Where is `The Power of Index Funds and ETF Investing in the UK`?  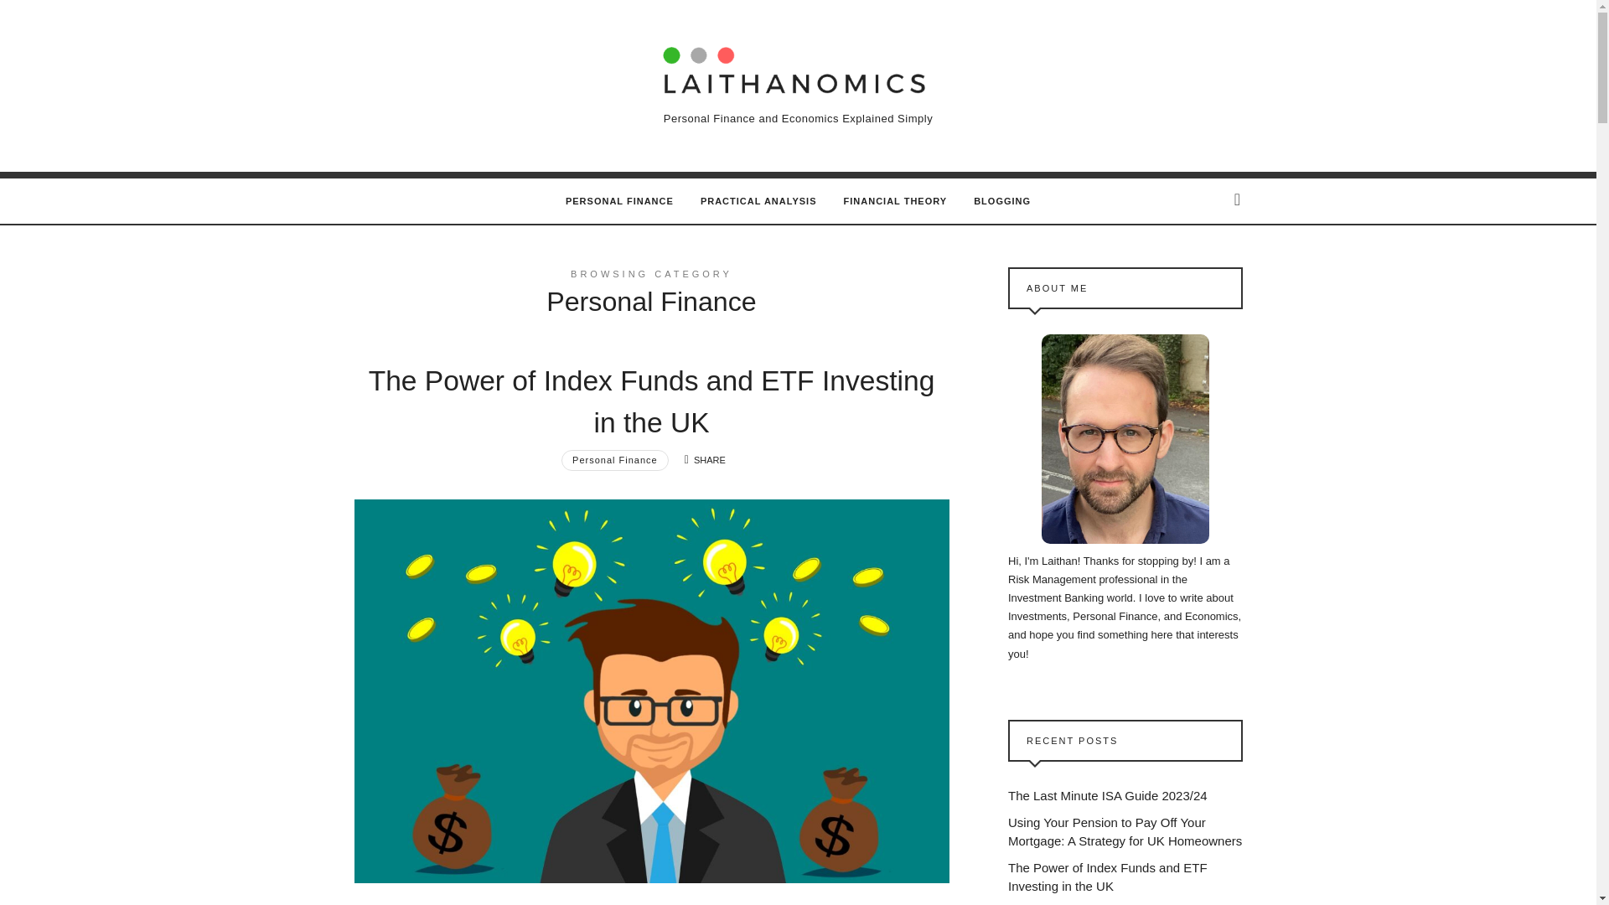
The Power of Index Funds and ETF Investing in the UK is located at coordinates (651, 401).